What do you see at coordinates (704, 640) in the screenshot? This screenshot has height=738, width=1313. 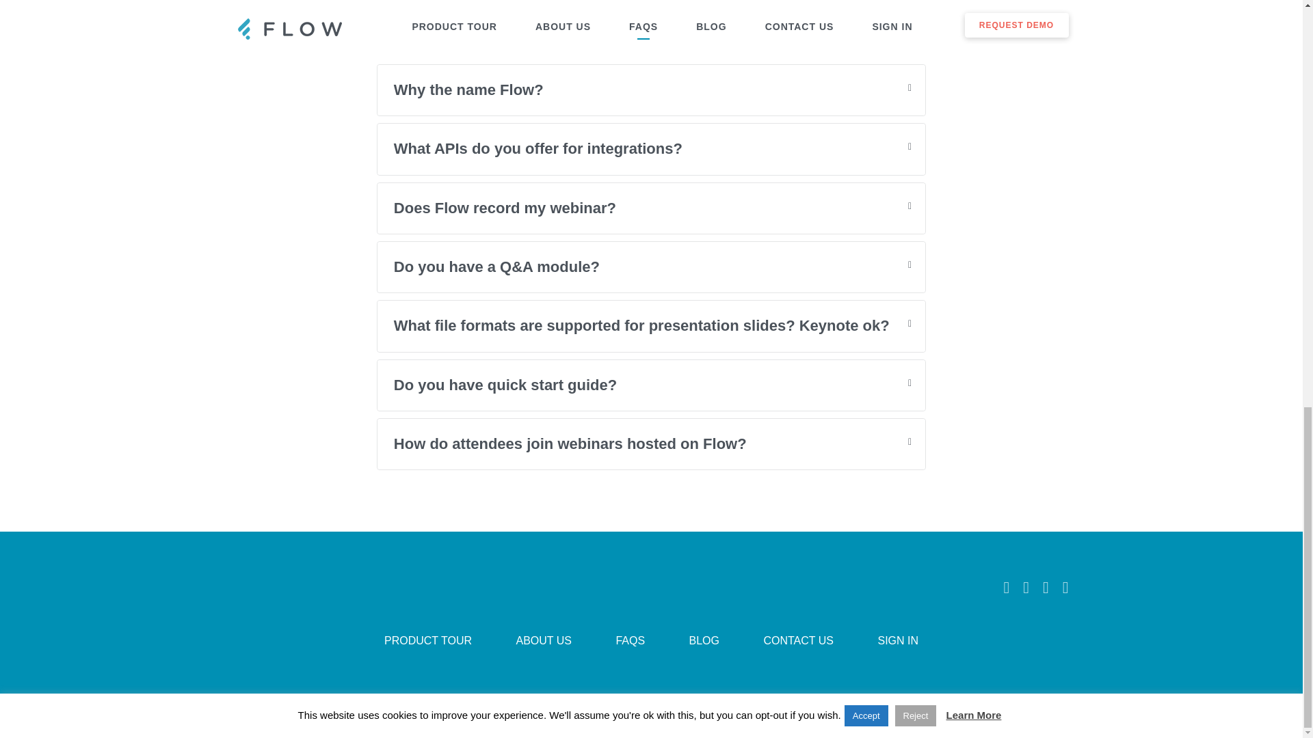 I see `BLOG` at bounding box center [704, 640].